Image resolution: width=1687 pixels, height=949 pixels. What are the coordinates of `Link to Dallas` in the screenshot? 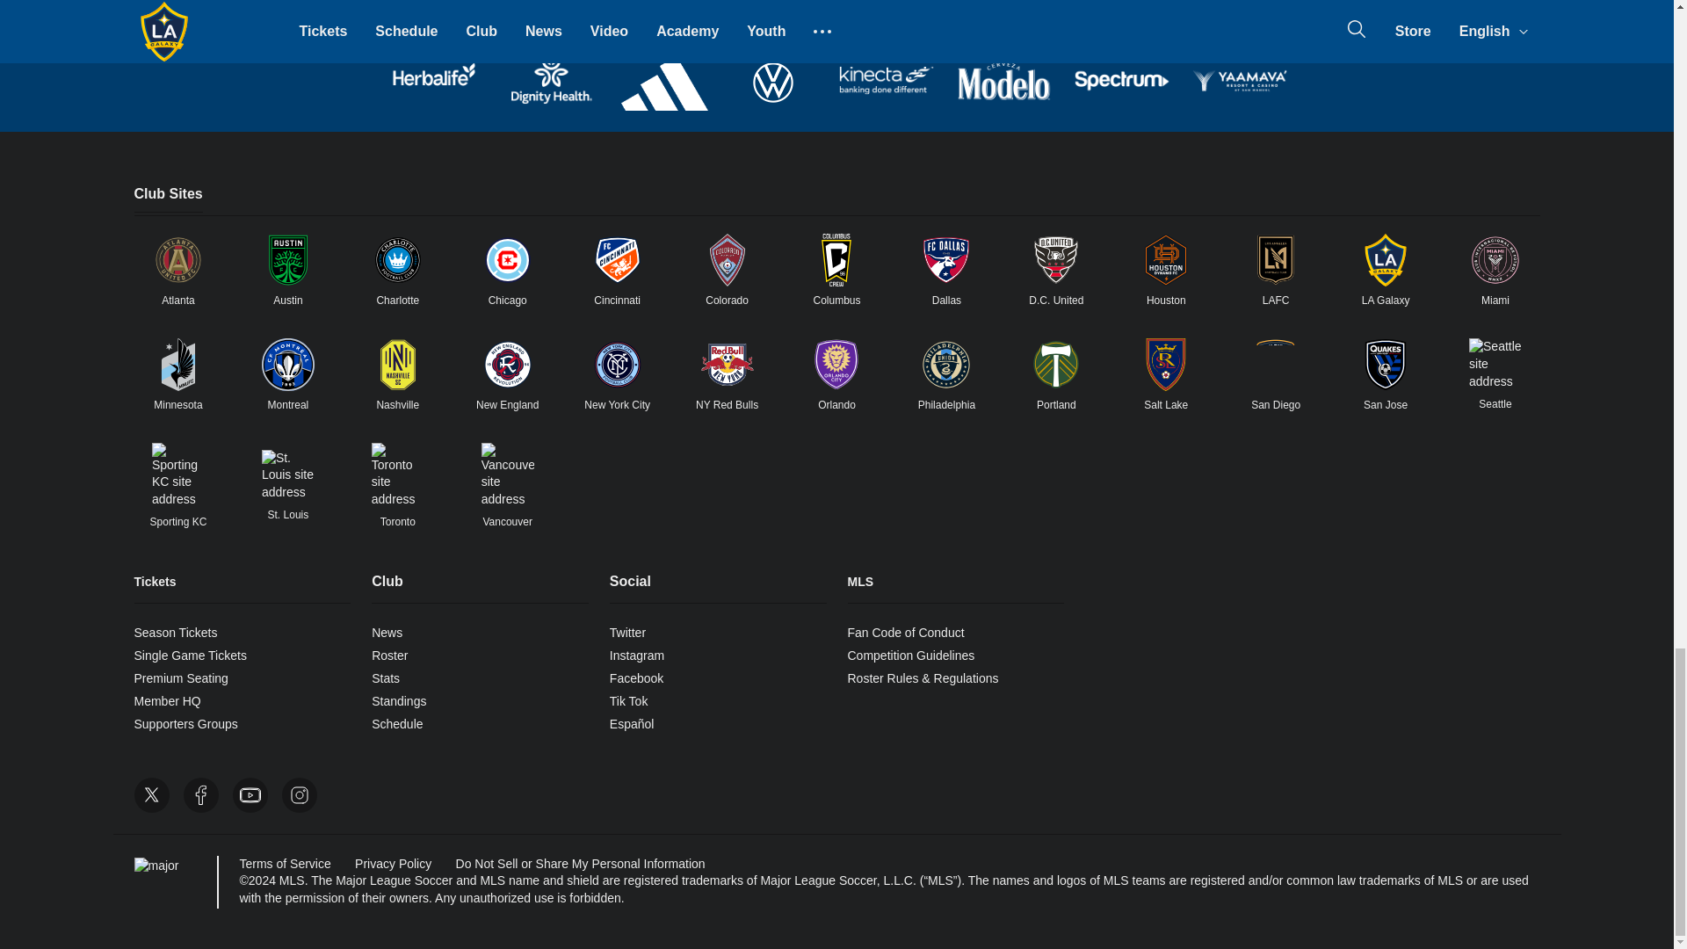 It's located at (945, 260).